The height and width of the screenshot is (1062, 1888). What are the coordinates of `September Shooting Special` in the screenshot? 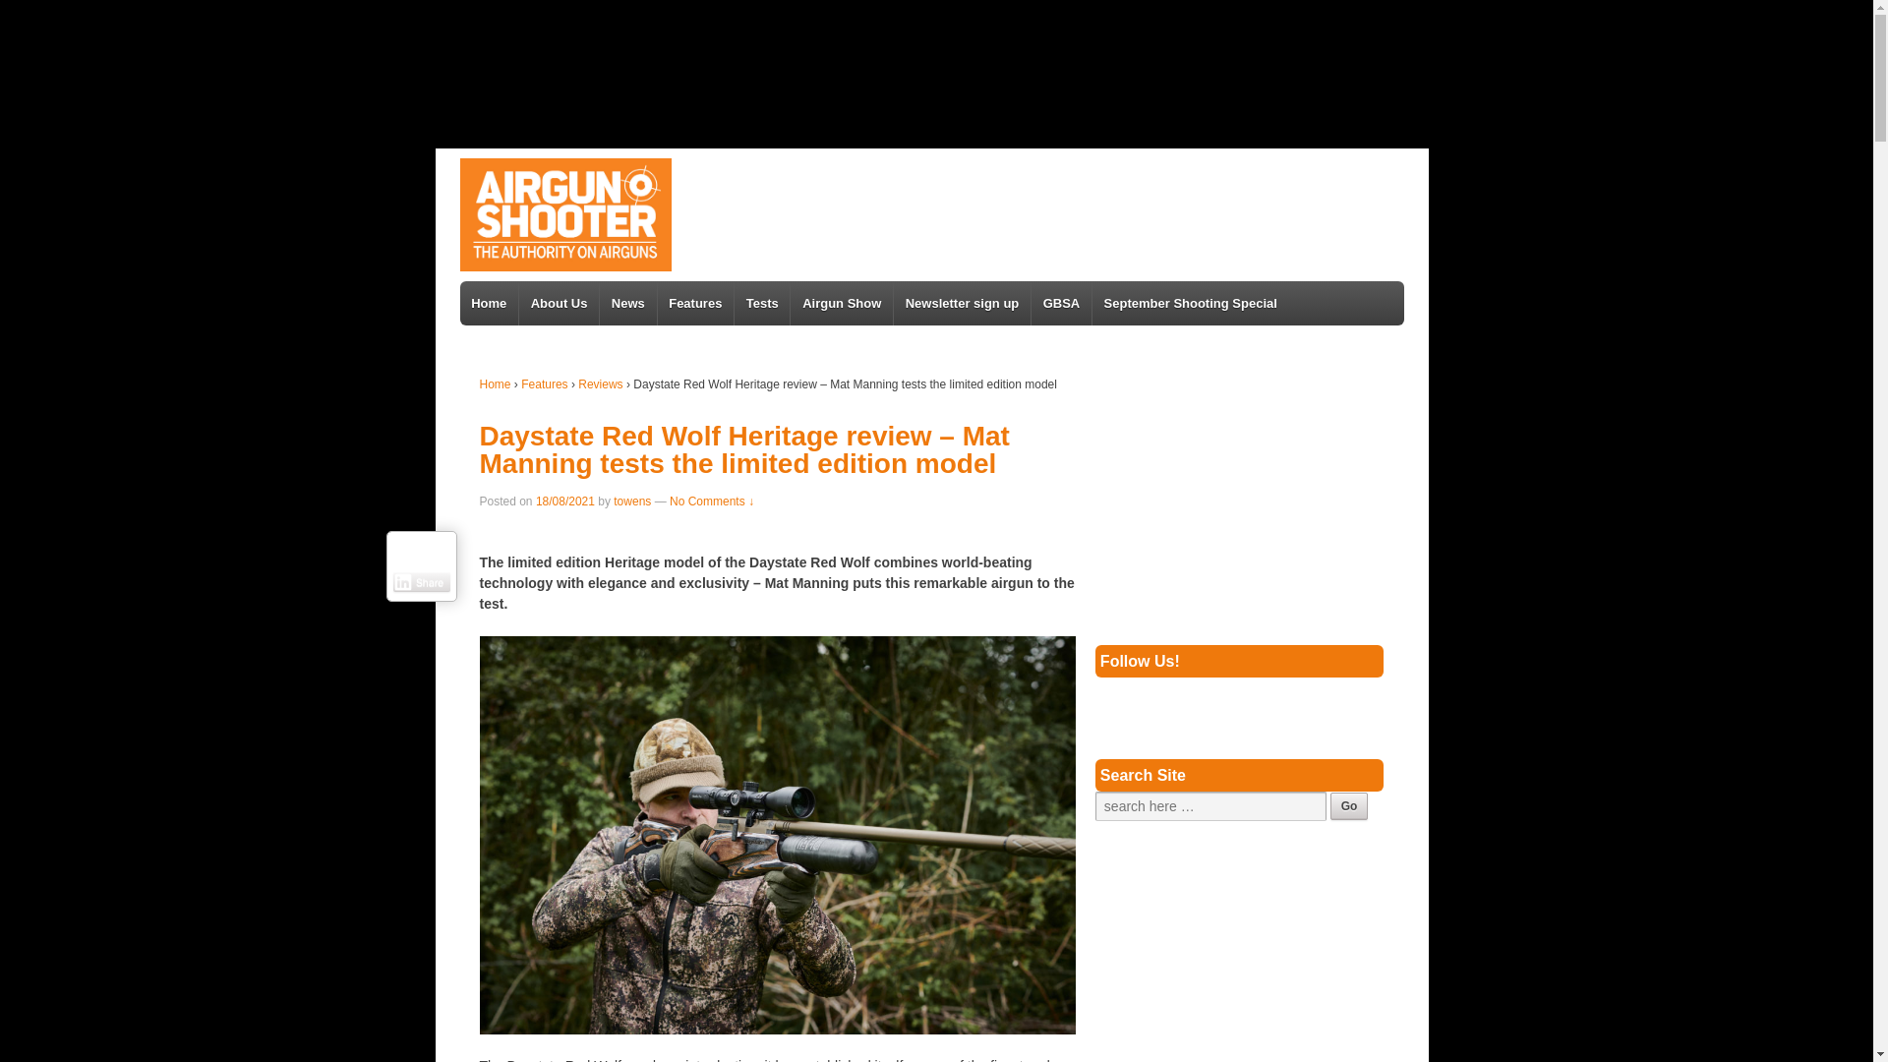 It's located at (1190, 303).